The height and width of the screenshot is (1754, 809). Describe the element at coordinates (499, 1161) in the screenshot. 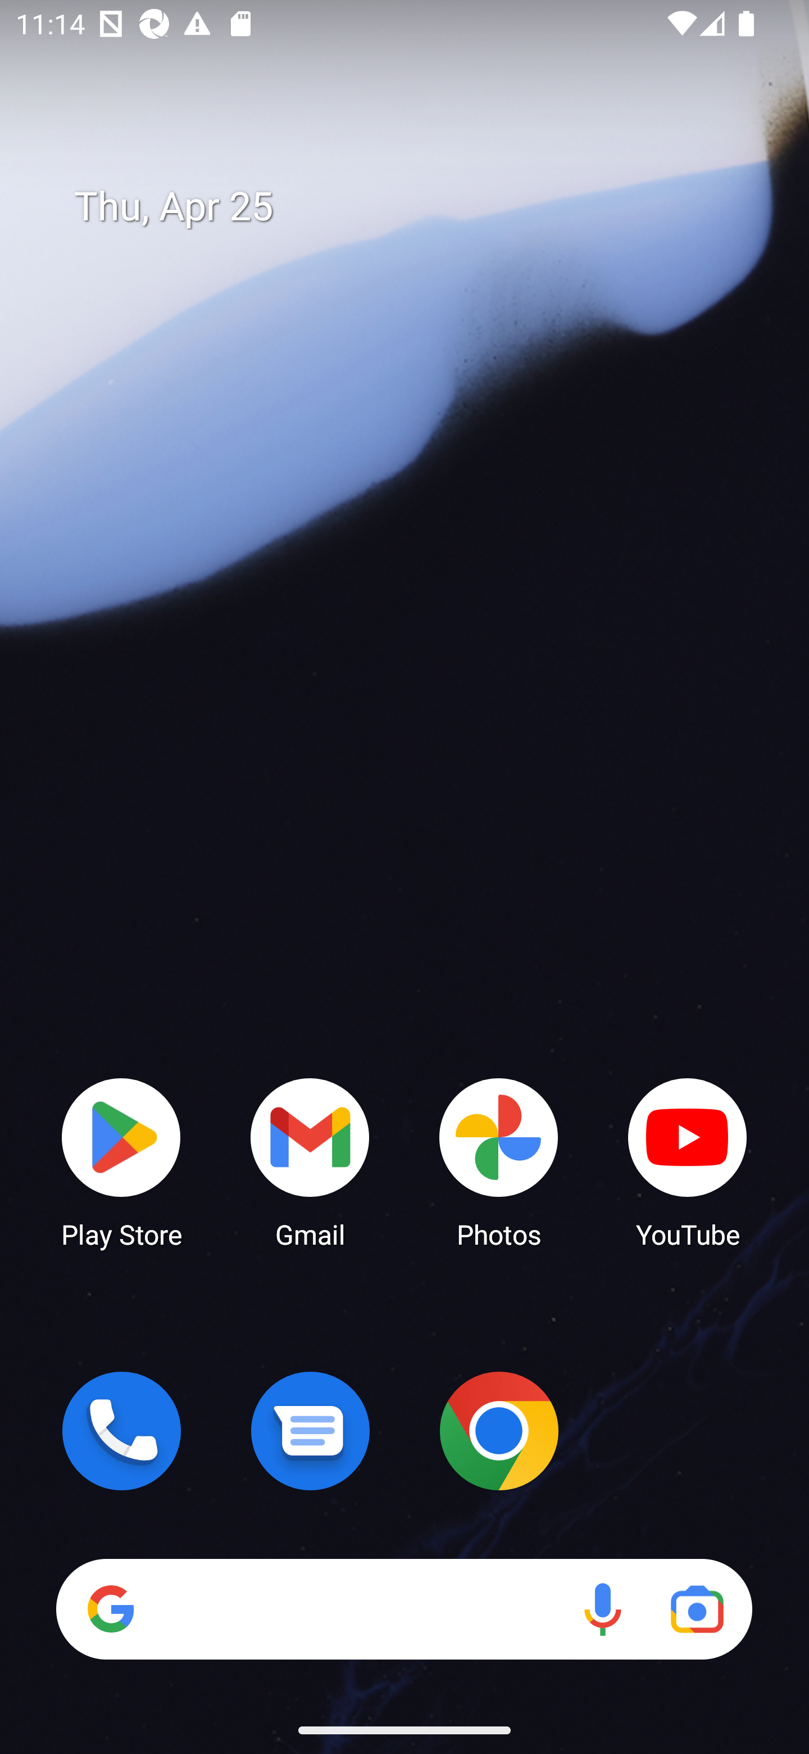

I see `Photos` at that location.